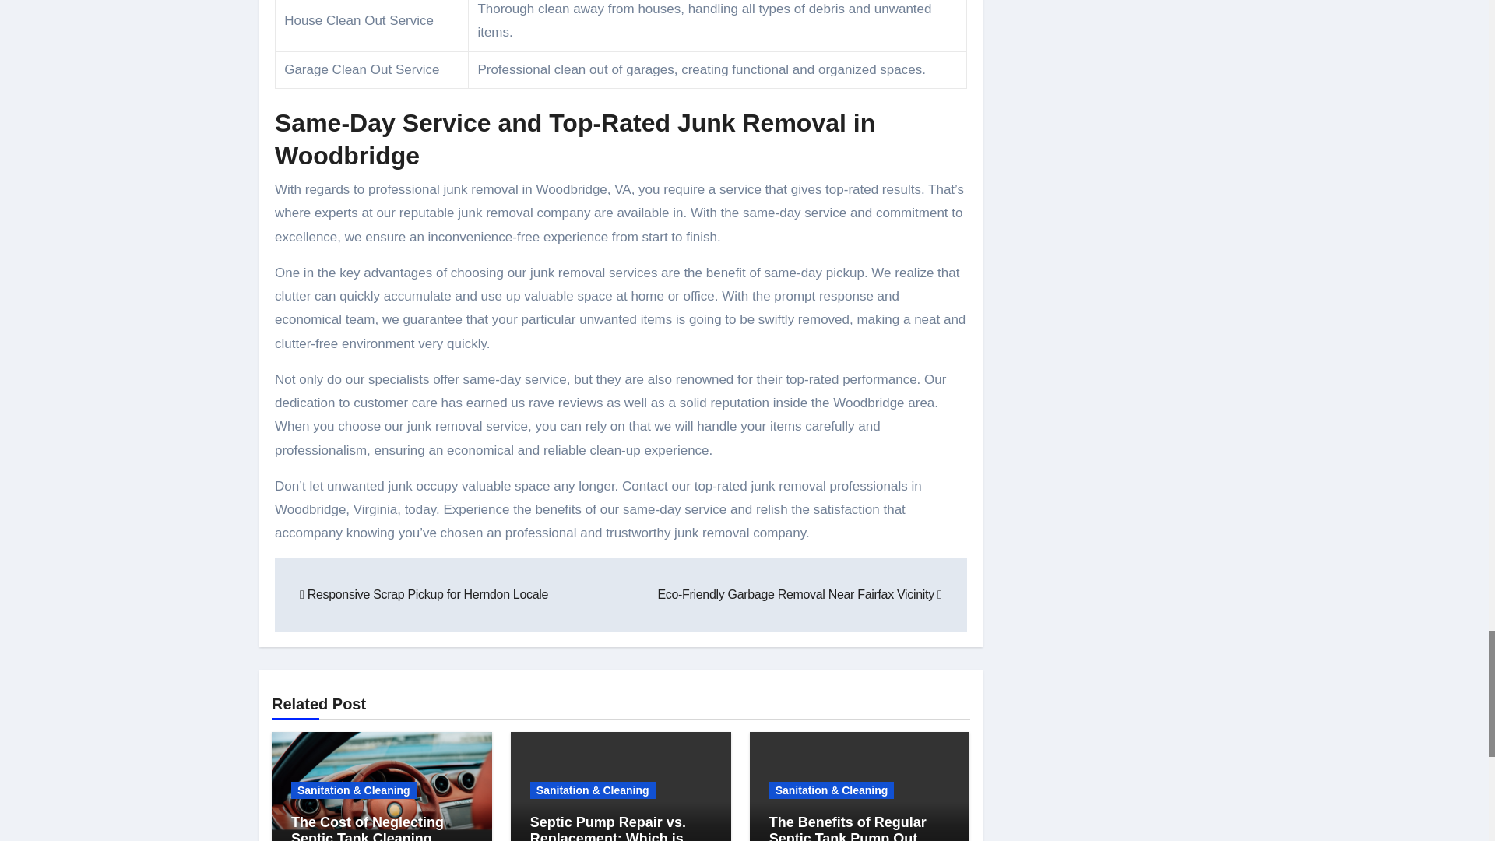 The image size is (1495, 841). What do you see at coordinates (799, 594) in the screenshot?
I see `Eco-Friendly Garbage Removal Near Fairfax Vicinity` at bounding box center [799, 594].